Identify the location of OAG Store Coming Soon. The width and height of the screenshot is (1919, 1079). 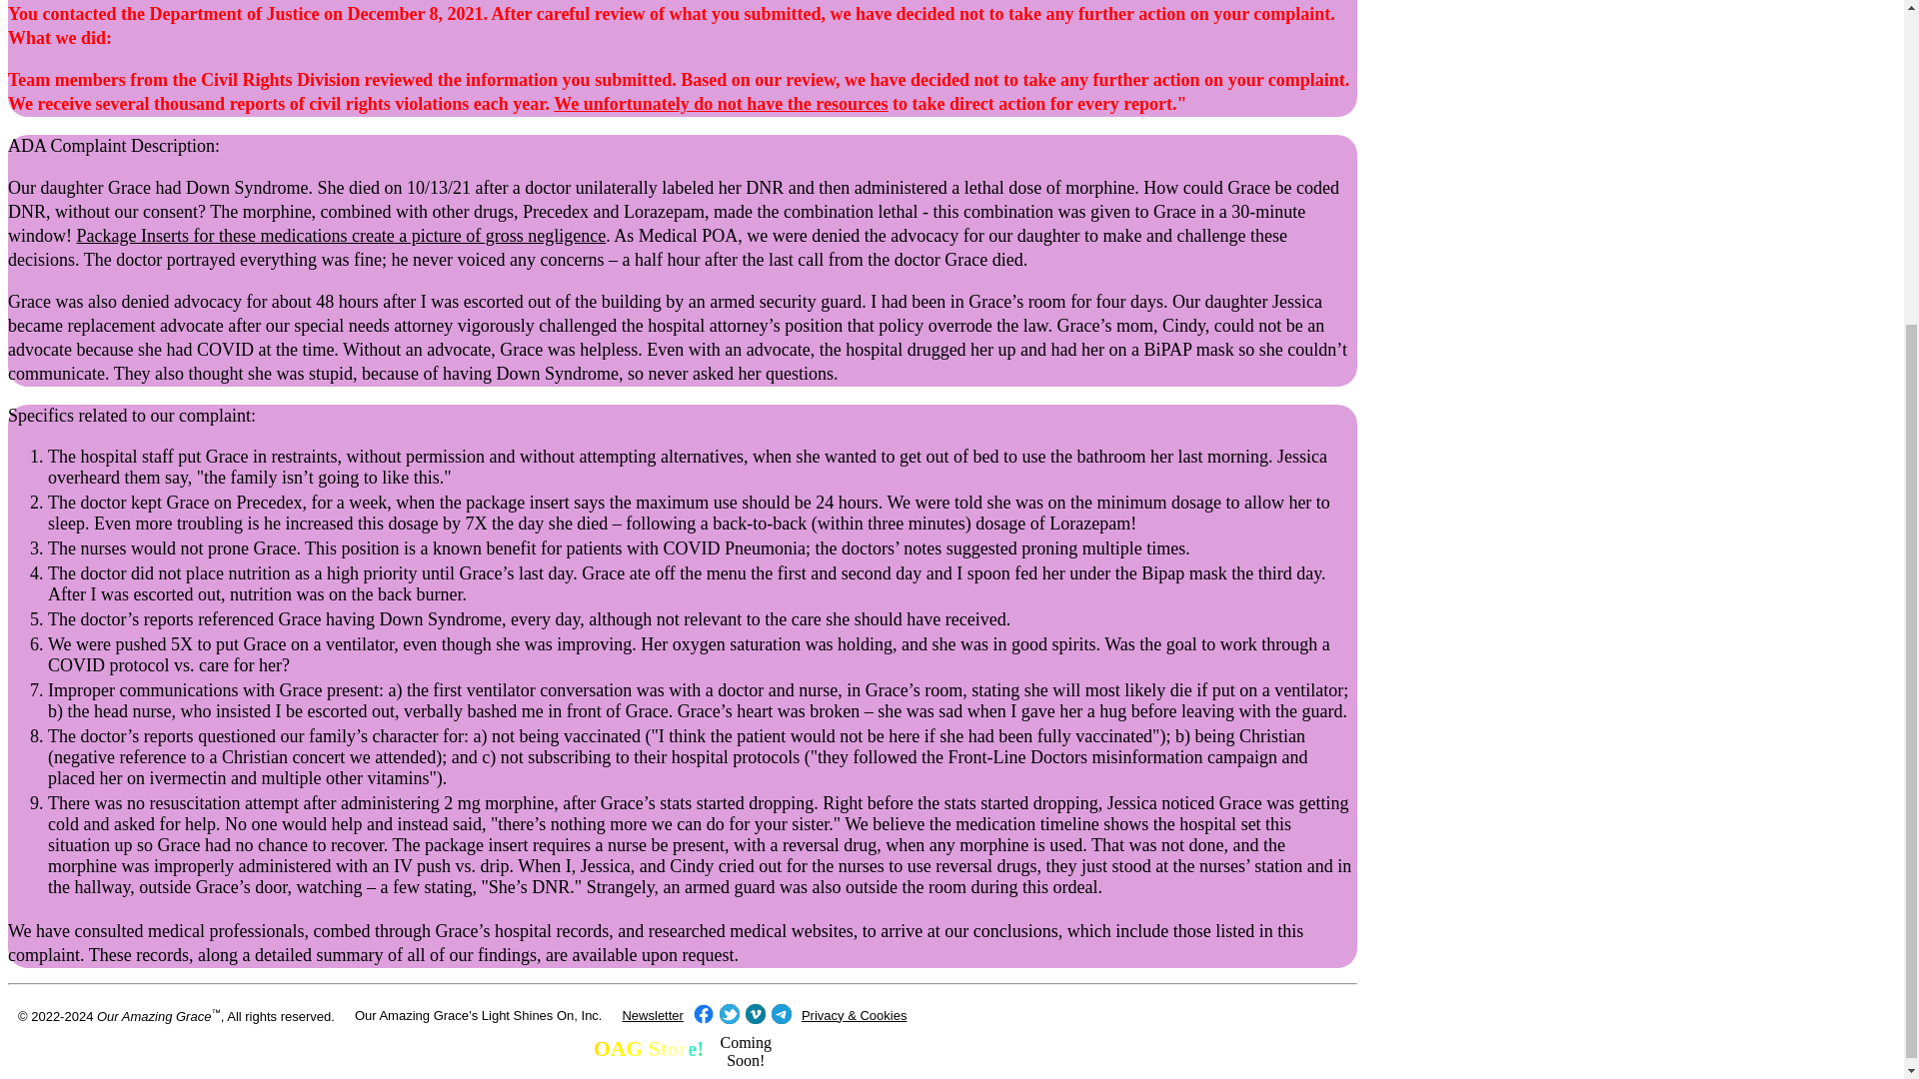
(682, 1061).